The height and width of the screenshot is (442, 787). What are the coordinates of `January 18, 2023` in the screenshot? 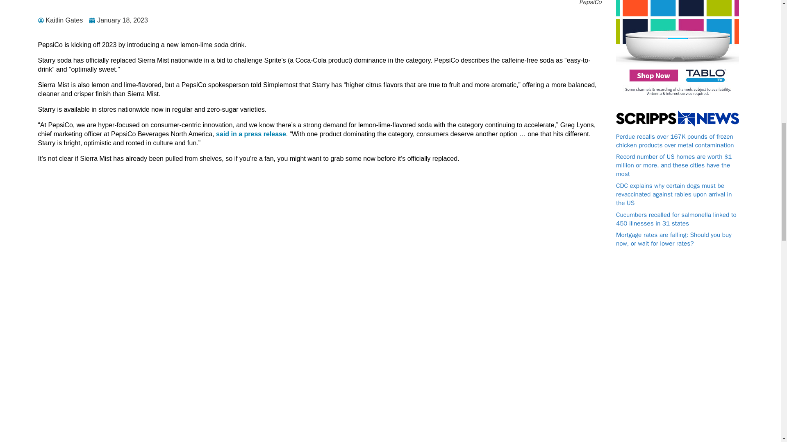 It's located at (121, 20).